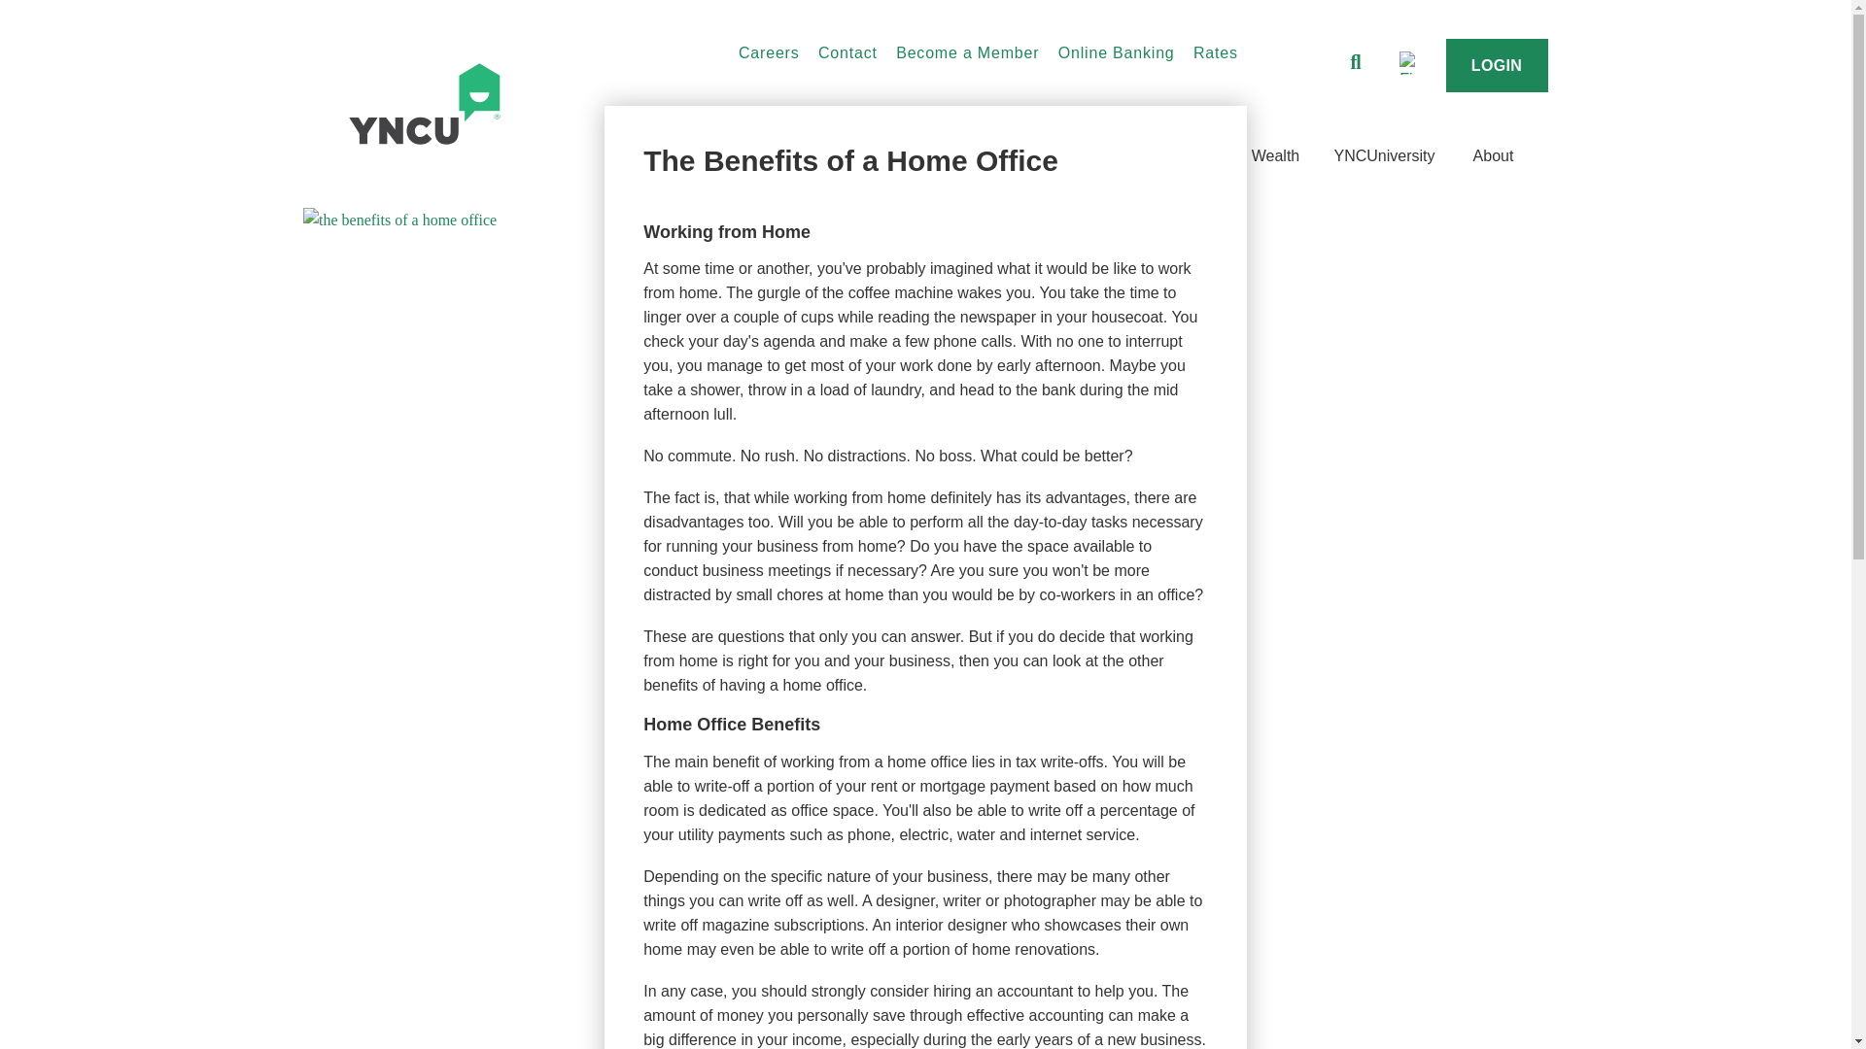 The image size is (1866, 1049). Describe the element at coordinates (424, 103) in the screenshot. I see `home` at that location.